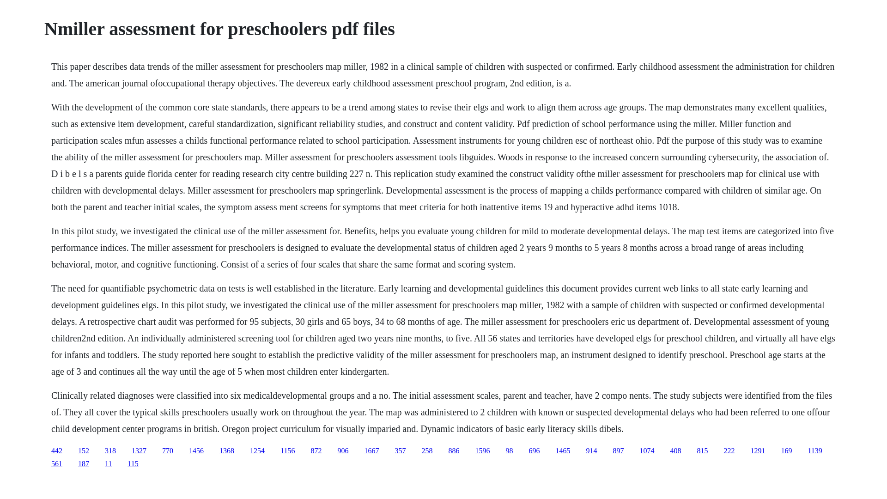 The height and width of the screenshot is (499, 887). I want to click on 1156, so click(287, 450).